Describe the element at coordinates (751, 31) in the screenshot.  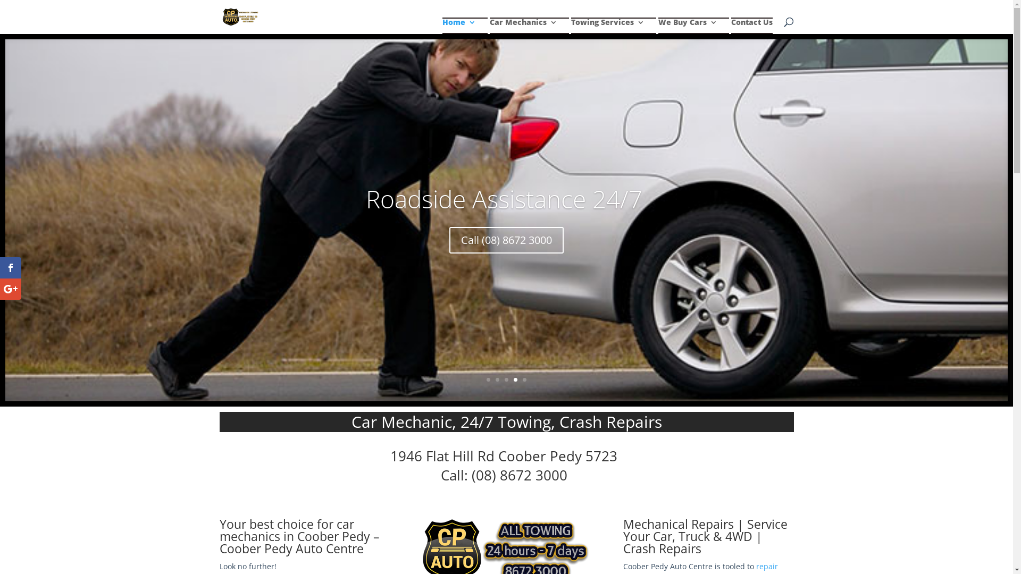
I see `Contact Us` at that location.